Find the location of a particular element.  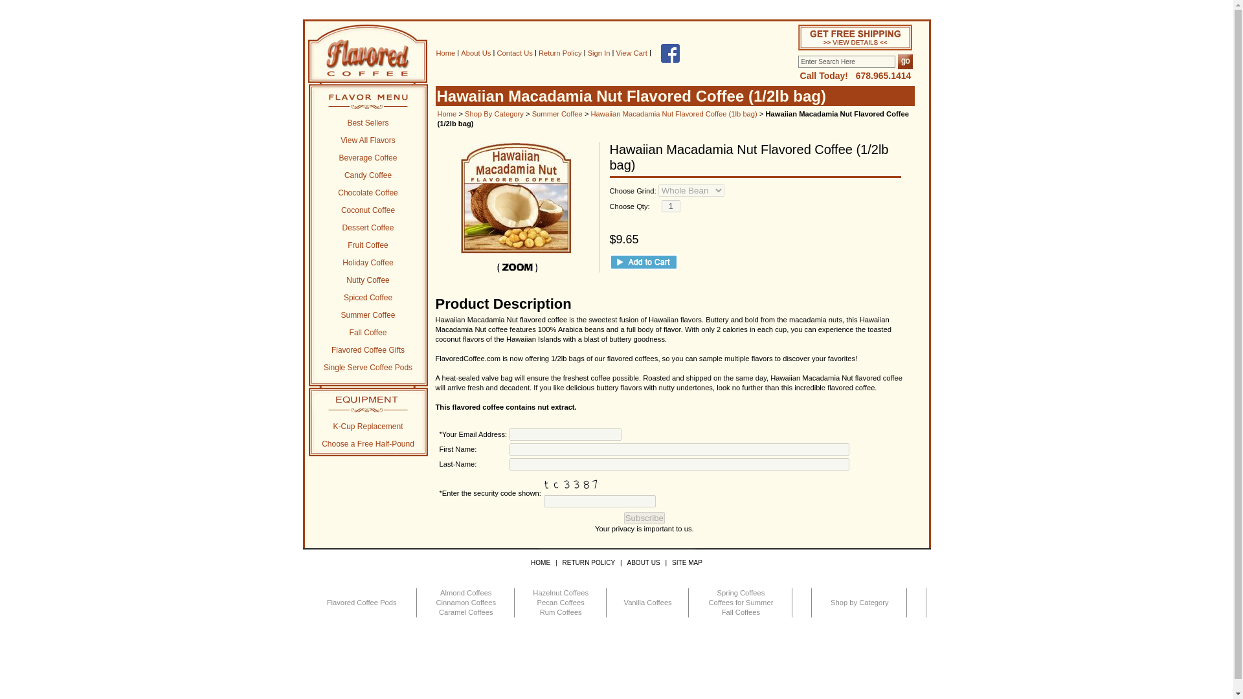

K-Cup Replacement is located at coordinates (368, 427).